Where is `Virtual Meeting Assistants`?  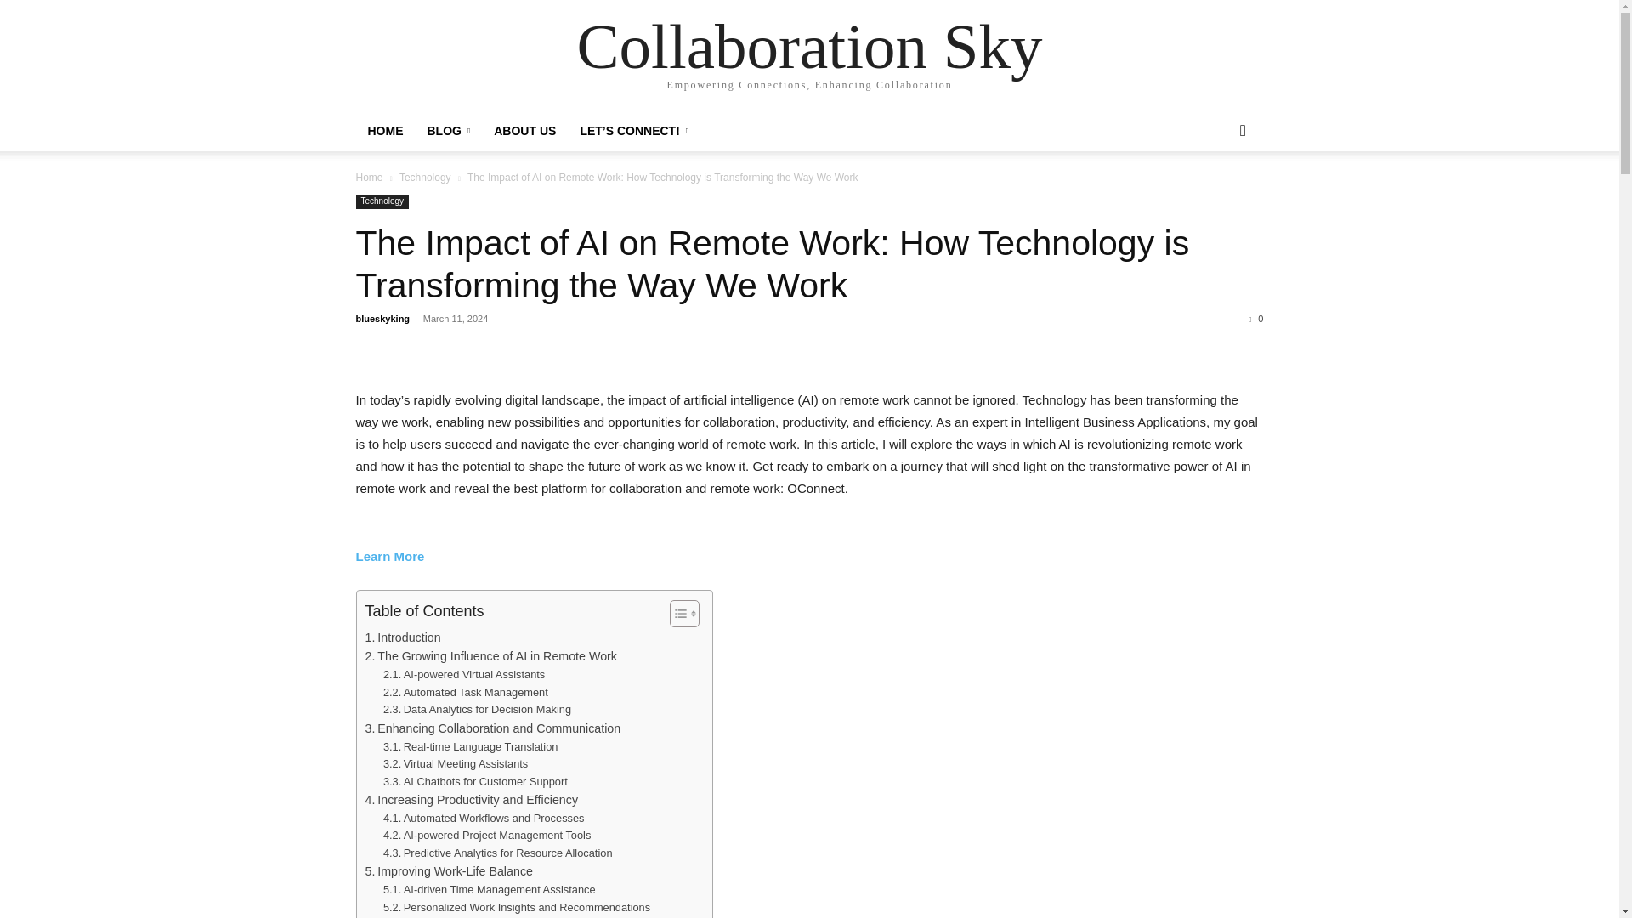
Virtual Meeting Assistants is located at coordinates (456, 764).